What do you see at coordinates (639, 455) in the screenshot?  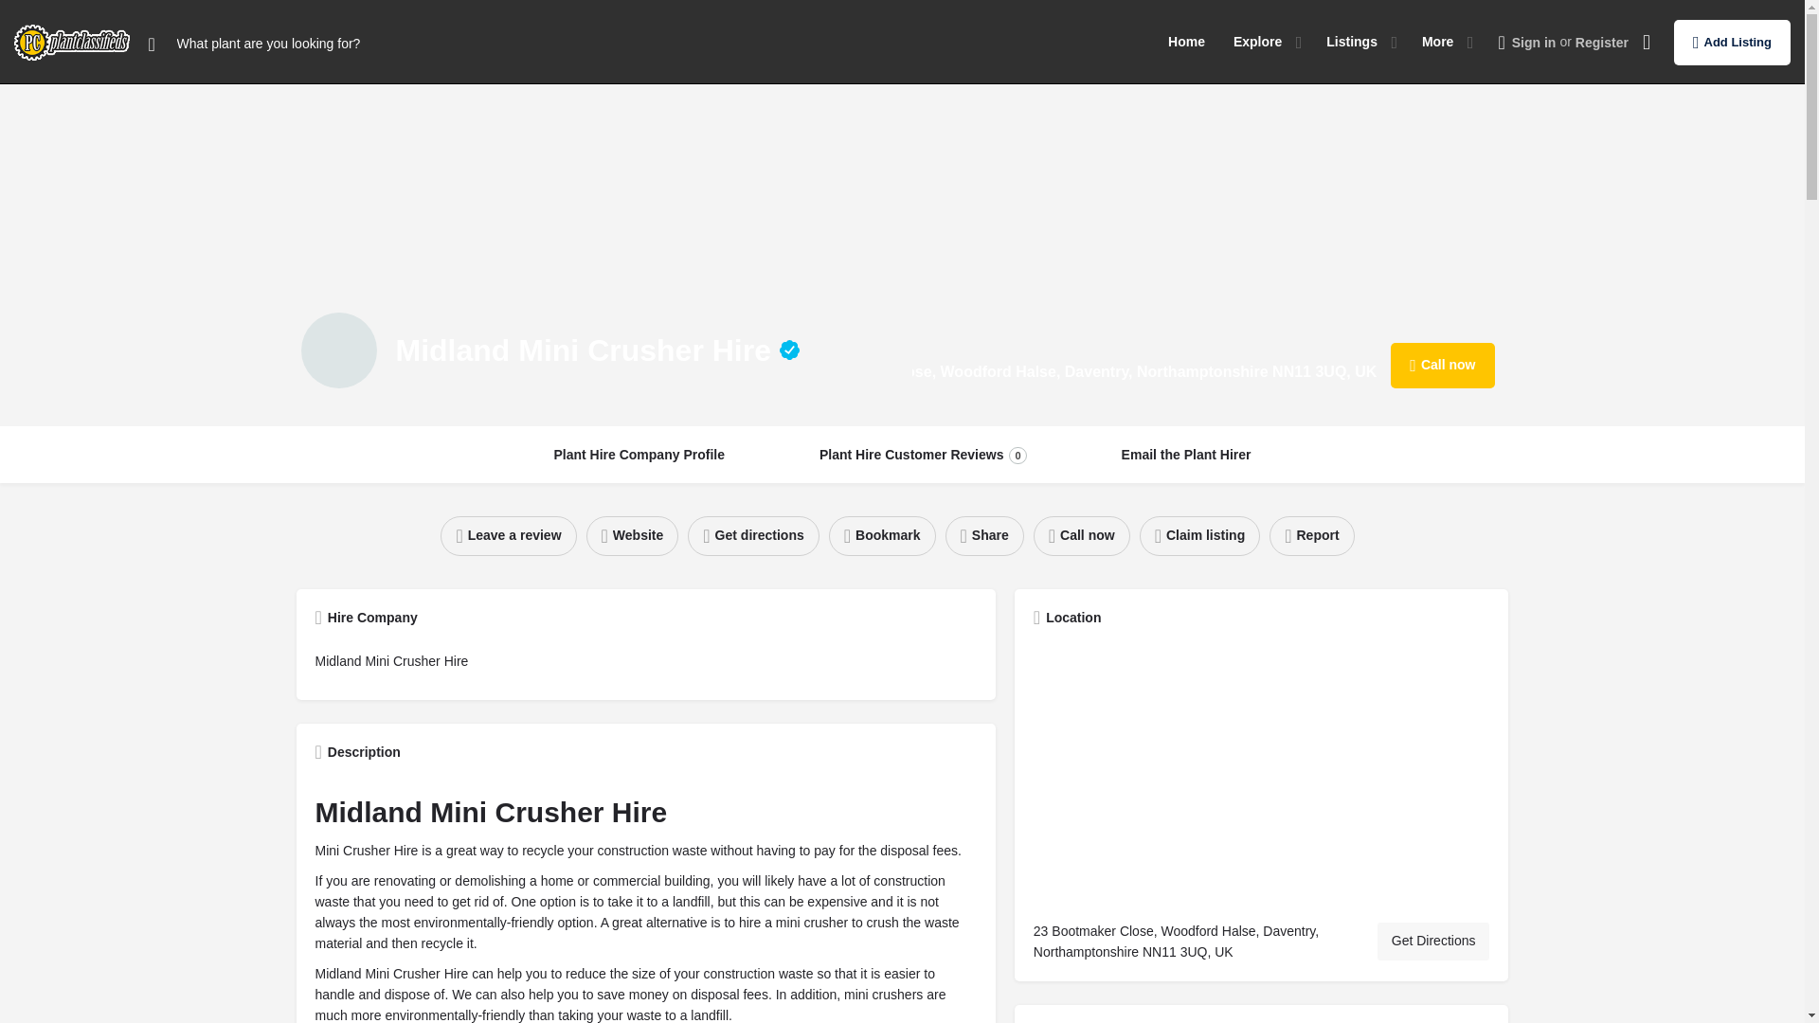 I see `Plant Hire Company Profile` at bounding box center [639, 455].